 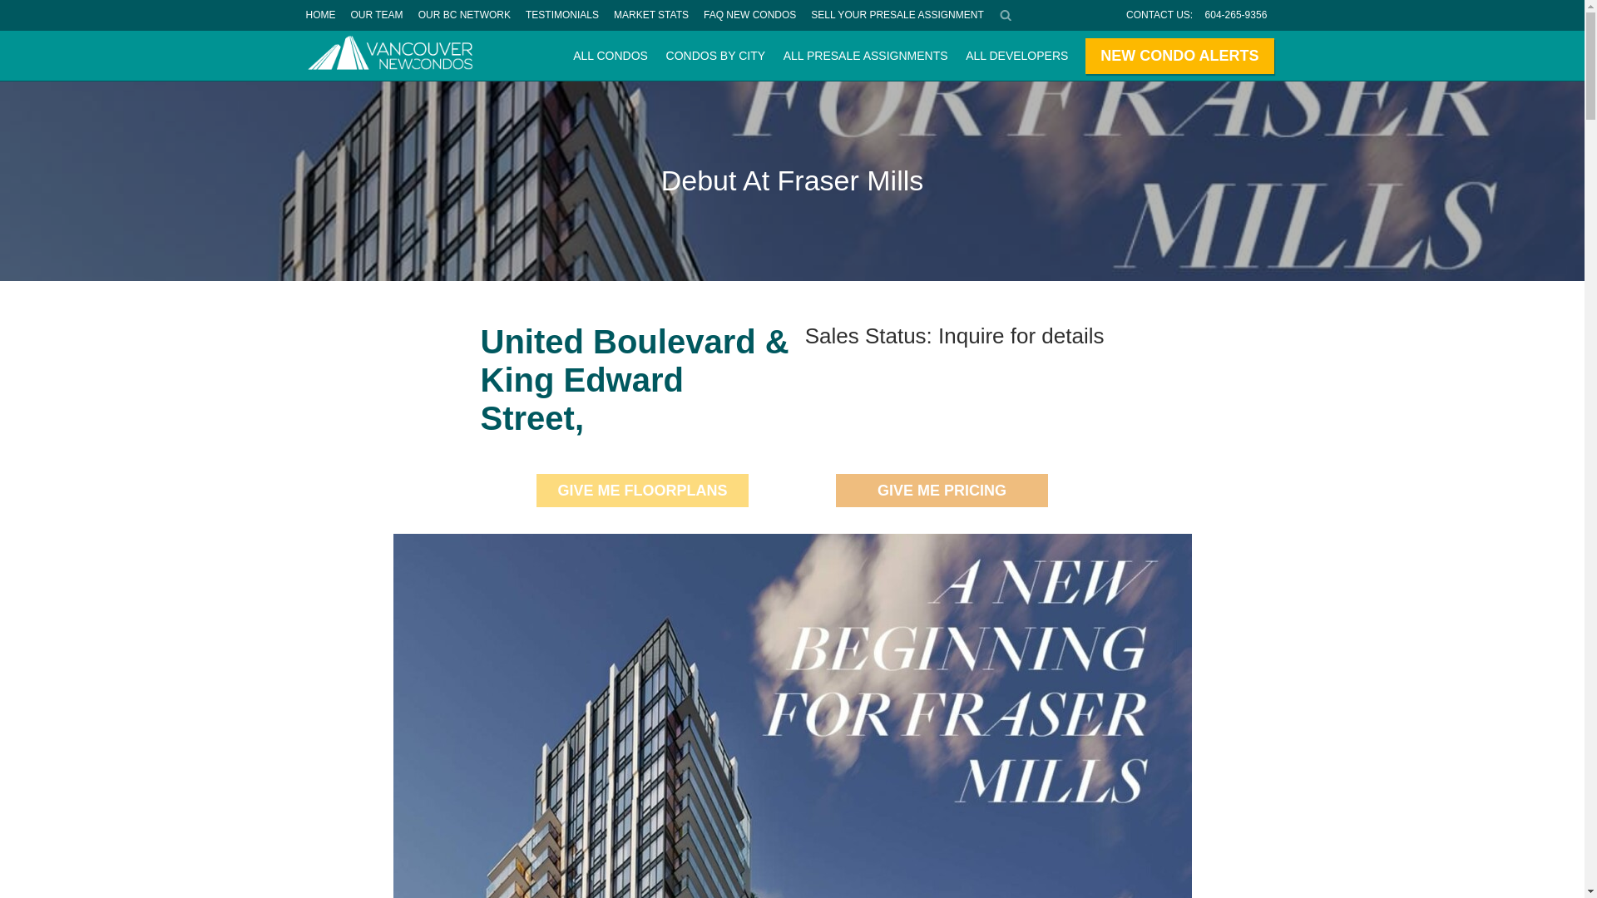 What do you see at coordinates (562, 15) in the screenshot?
I see `TESTIMONIALS` at bounding box center [562, 15].